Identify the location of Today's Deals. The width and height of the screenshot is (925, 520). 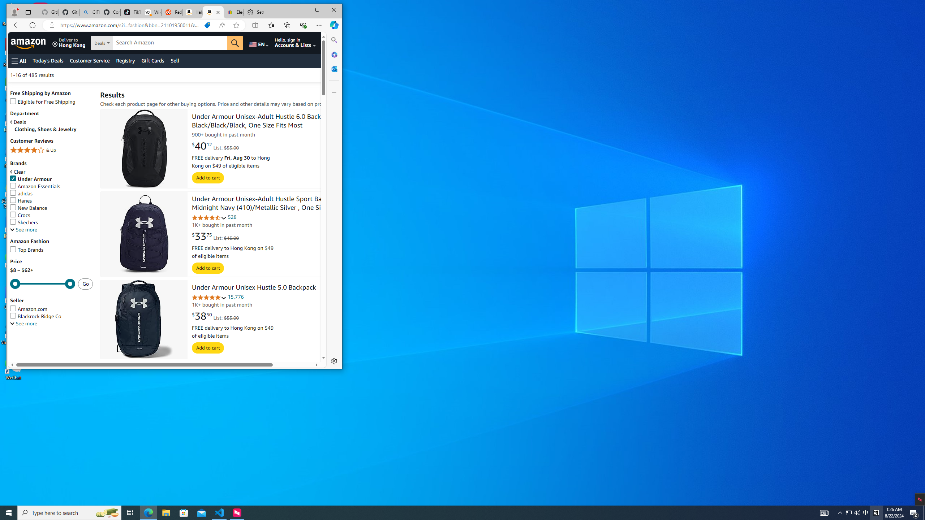
(48, 61).